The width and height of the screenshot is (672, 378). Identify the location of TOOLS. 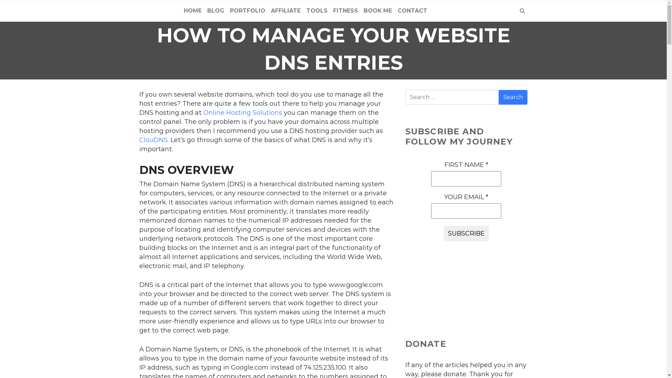
(317, 11).